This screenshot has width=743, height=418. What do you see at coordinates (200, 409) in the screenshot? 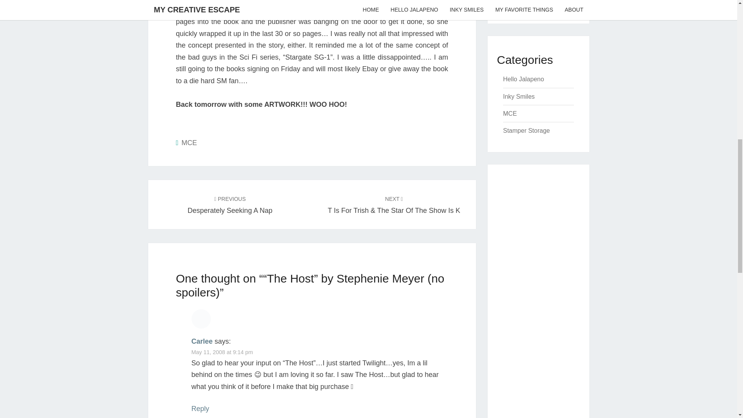
I see `Reply` at bounding box center [200, 409].